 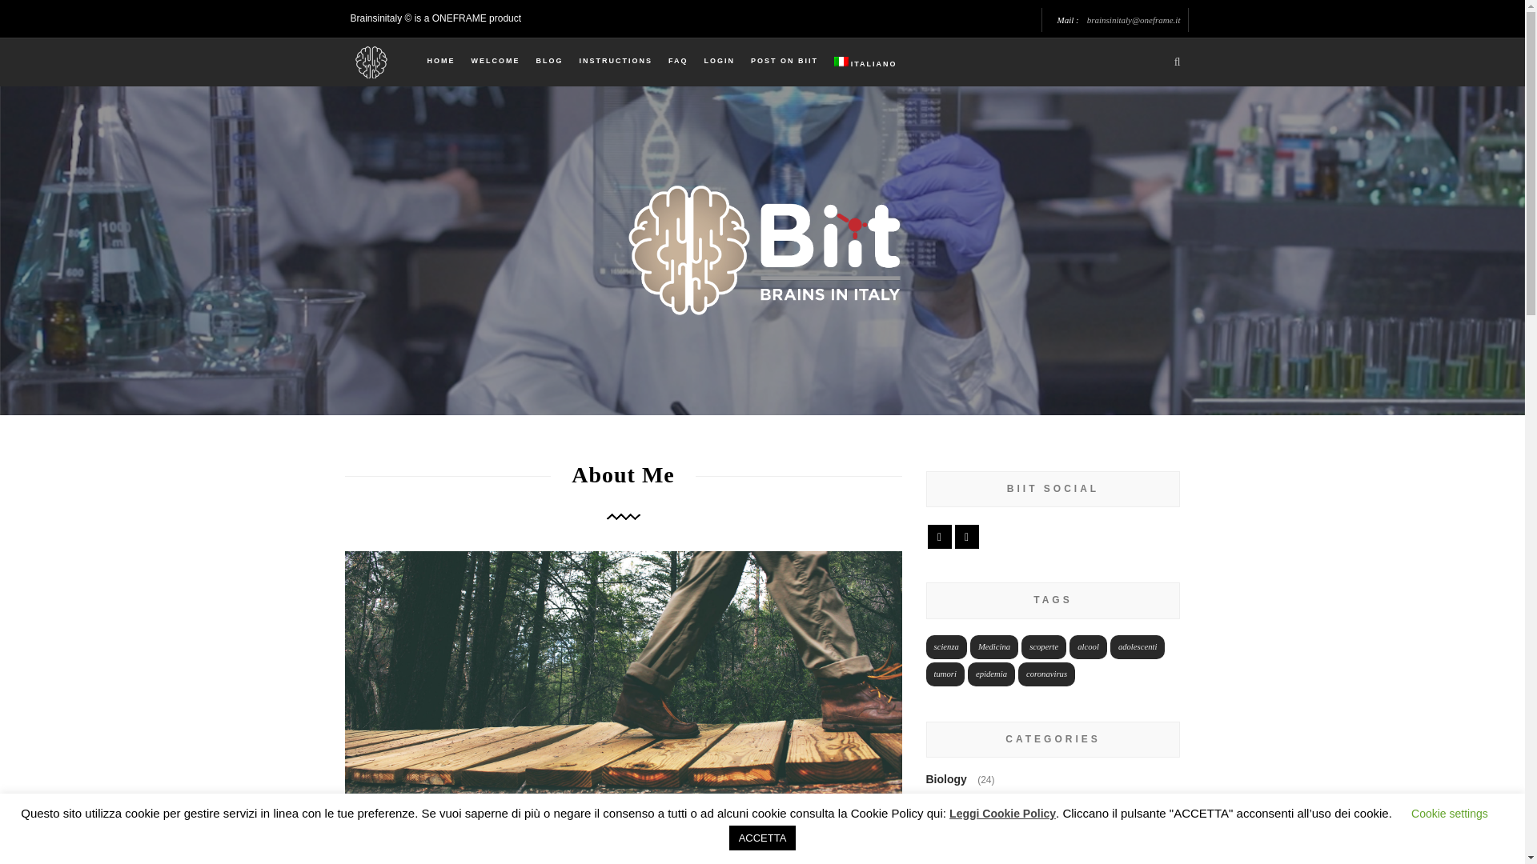 What do you see at coordinates (678, 61) in the screenshot?
I see `FAQ` at bounding box center [678, 61].